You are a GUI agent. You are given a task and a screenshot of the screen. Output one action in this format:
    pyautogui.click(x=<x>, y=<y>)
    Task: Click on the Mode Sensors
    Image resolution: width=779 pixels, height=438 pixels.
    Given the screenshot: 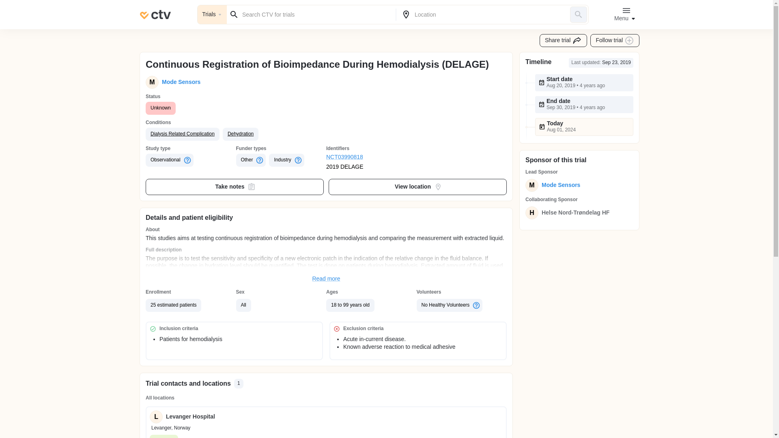 What is the action you would take?
    pyautogui.click(x=559, y=185)
    